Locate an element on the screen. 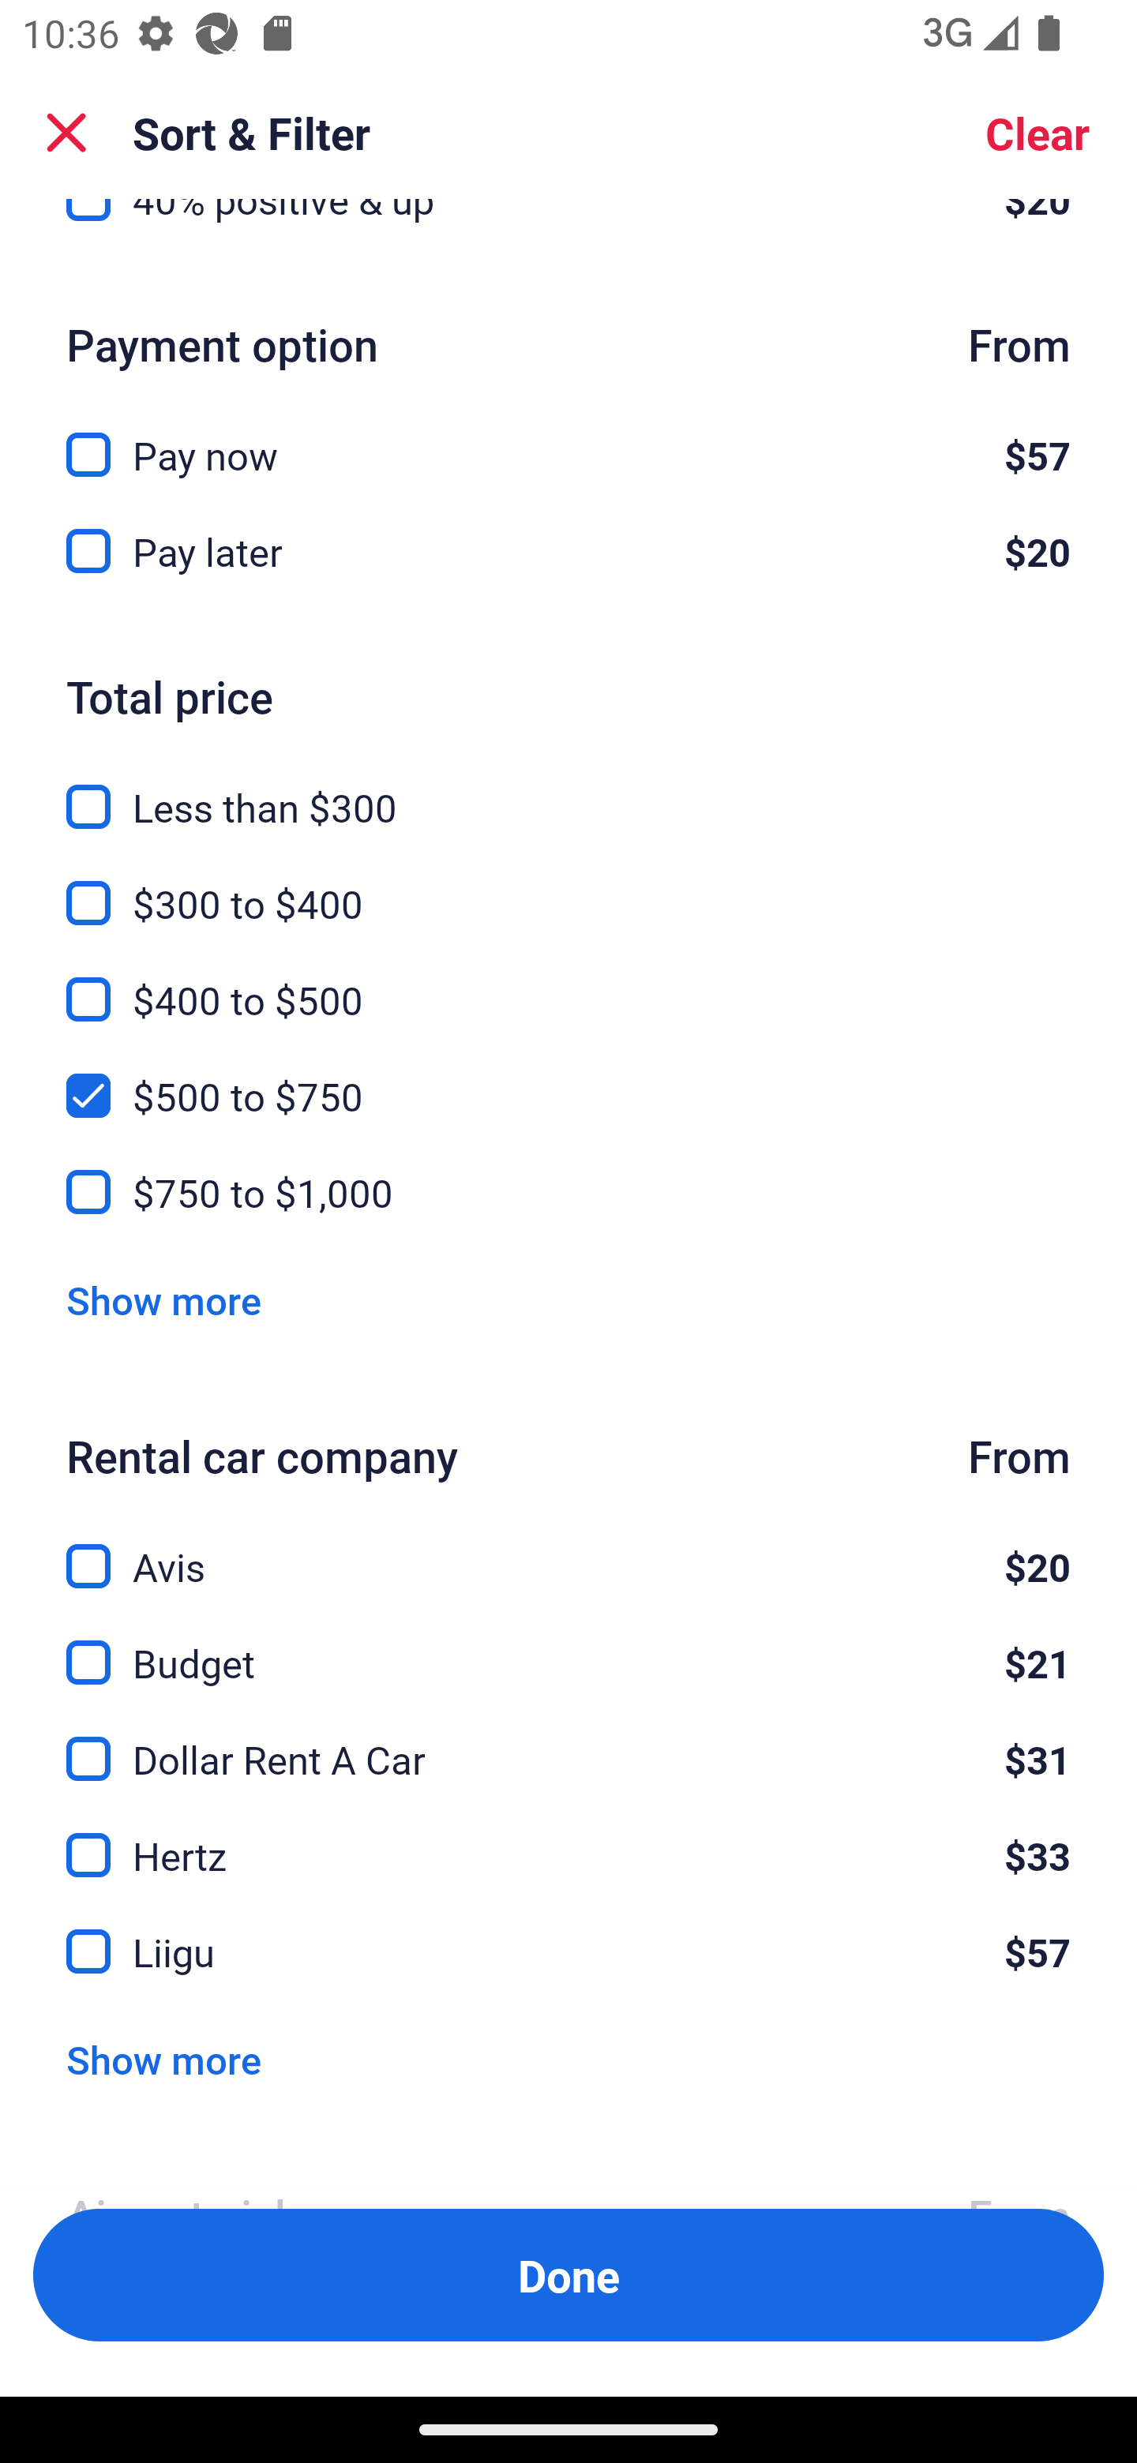  Pay now, $57 Pay now $57 is located at coordinates (568, 437).